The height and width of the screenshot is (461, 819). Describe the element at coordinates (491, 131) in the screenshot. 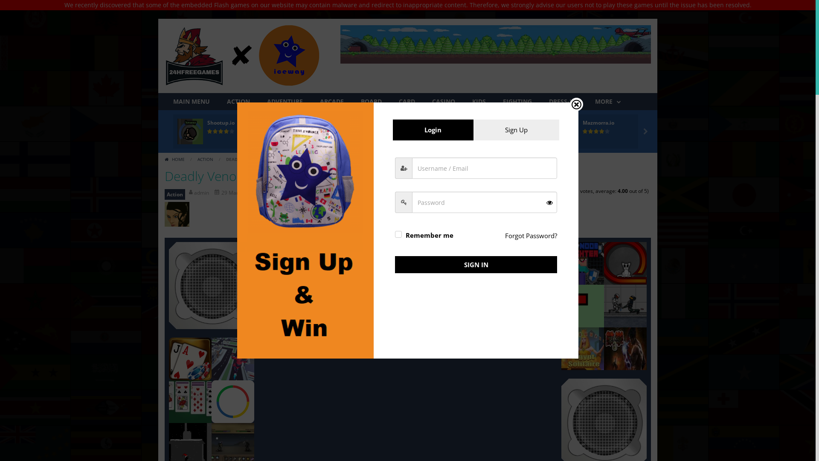

I see `1 vote, average: 4.00 out of 5` at that location.